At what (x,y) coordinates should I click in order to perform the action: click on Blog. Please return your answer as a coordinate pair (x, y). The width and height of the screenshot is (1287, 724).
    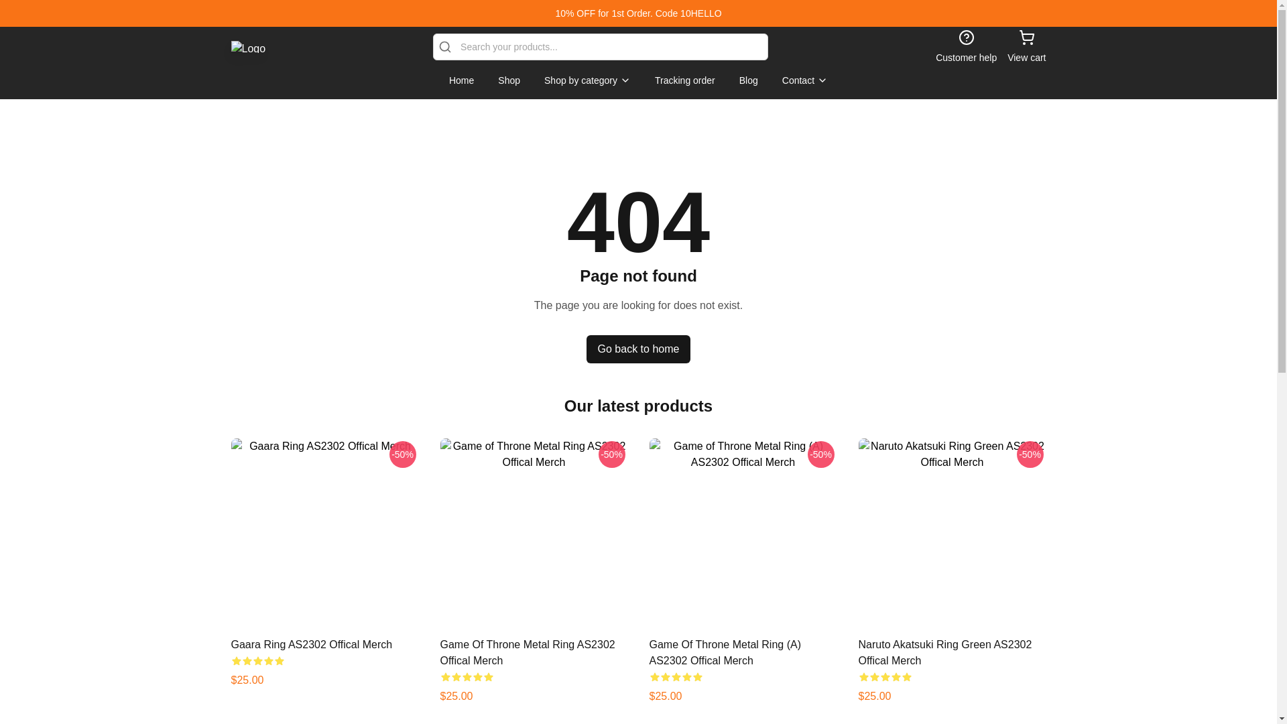
    Looking at the image, I should click on (748, 80).